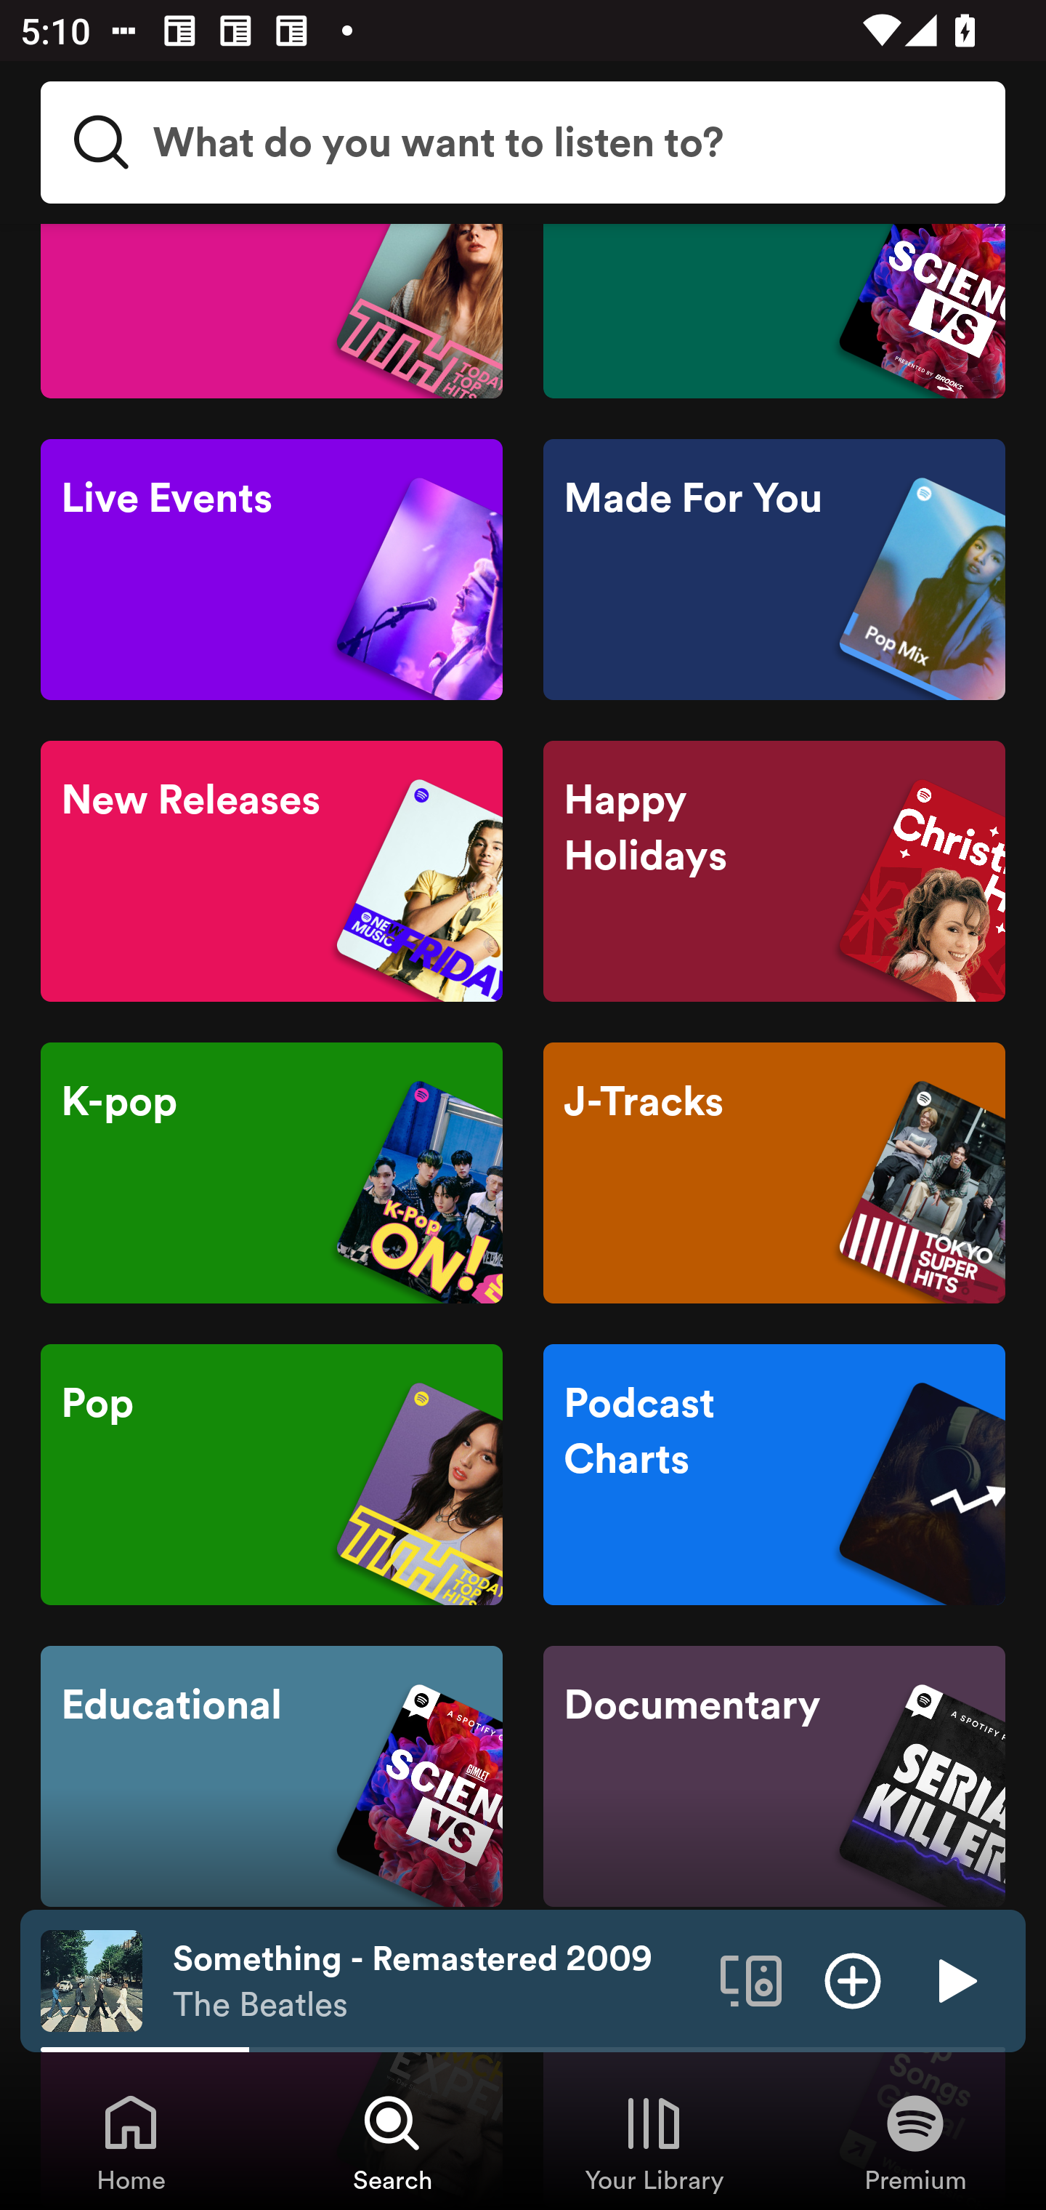  Describe the element at coordinates (272, 570) in the screenshot. I see `Live Events` at that location.